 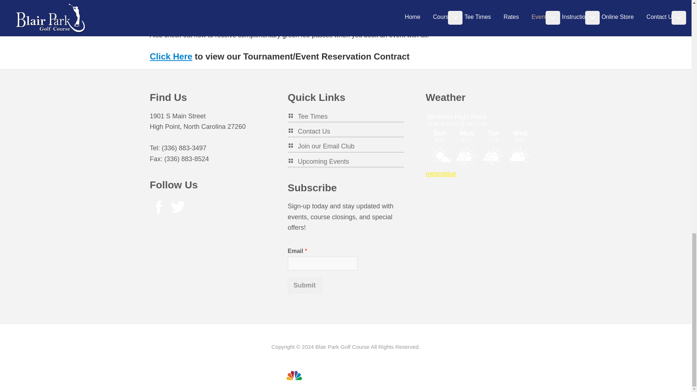 What do you see at coordinates (171, 56) in the screenshot?
I see `Click Here` at bounding box center [171, 56].